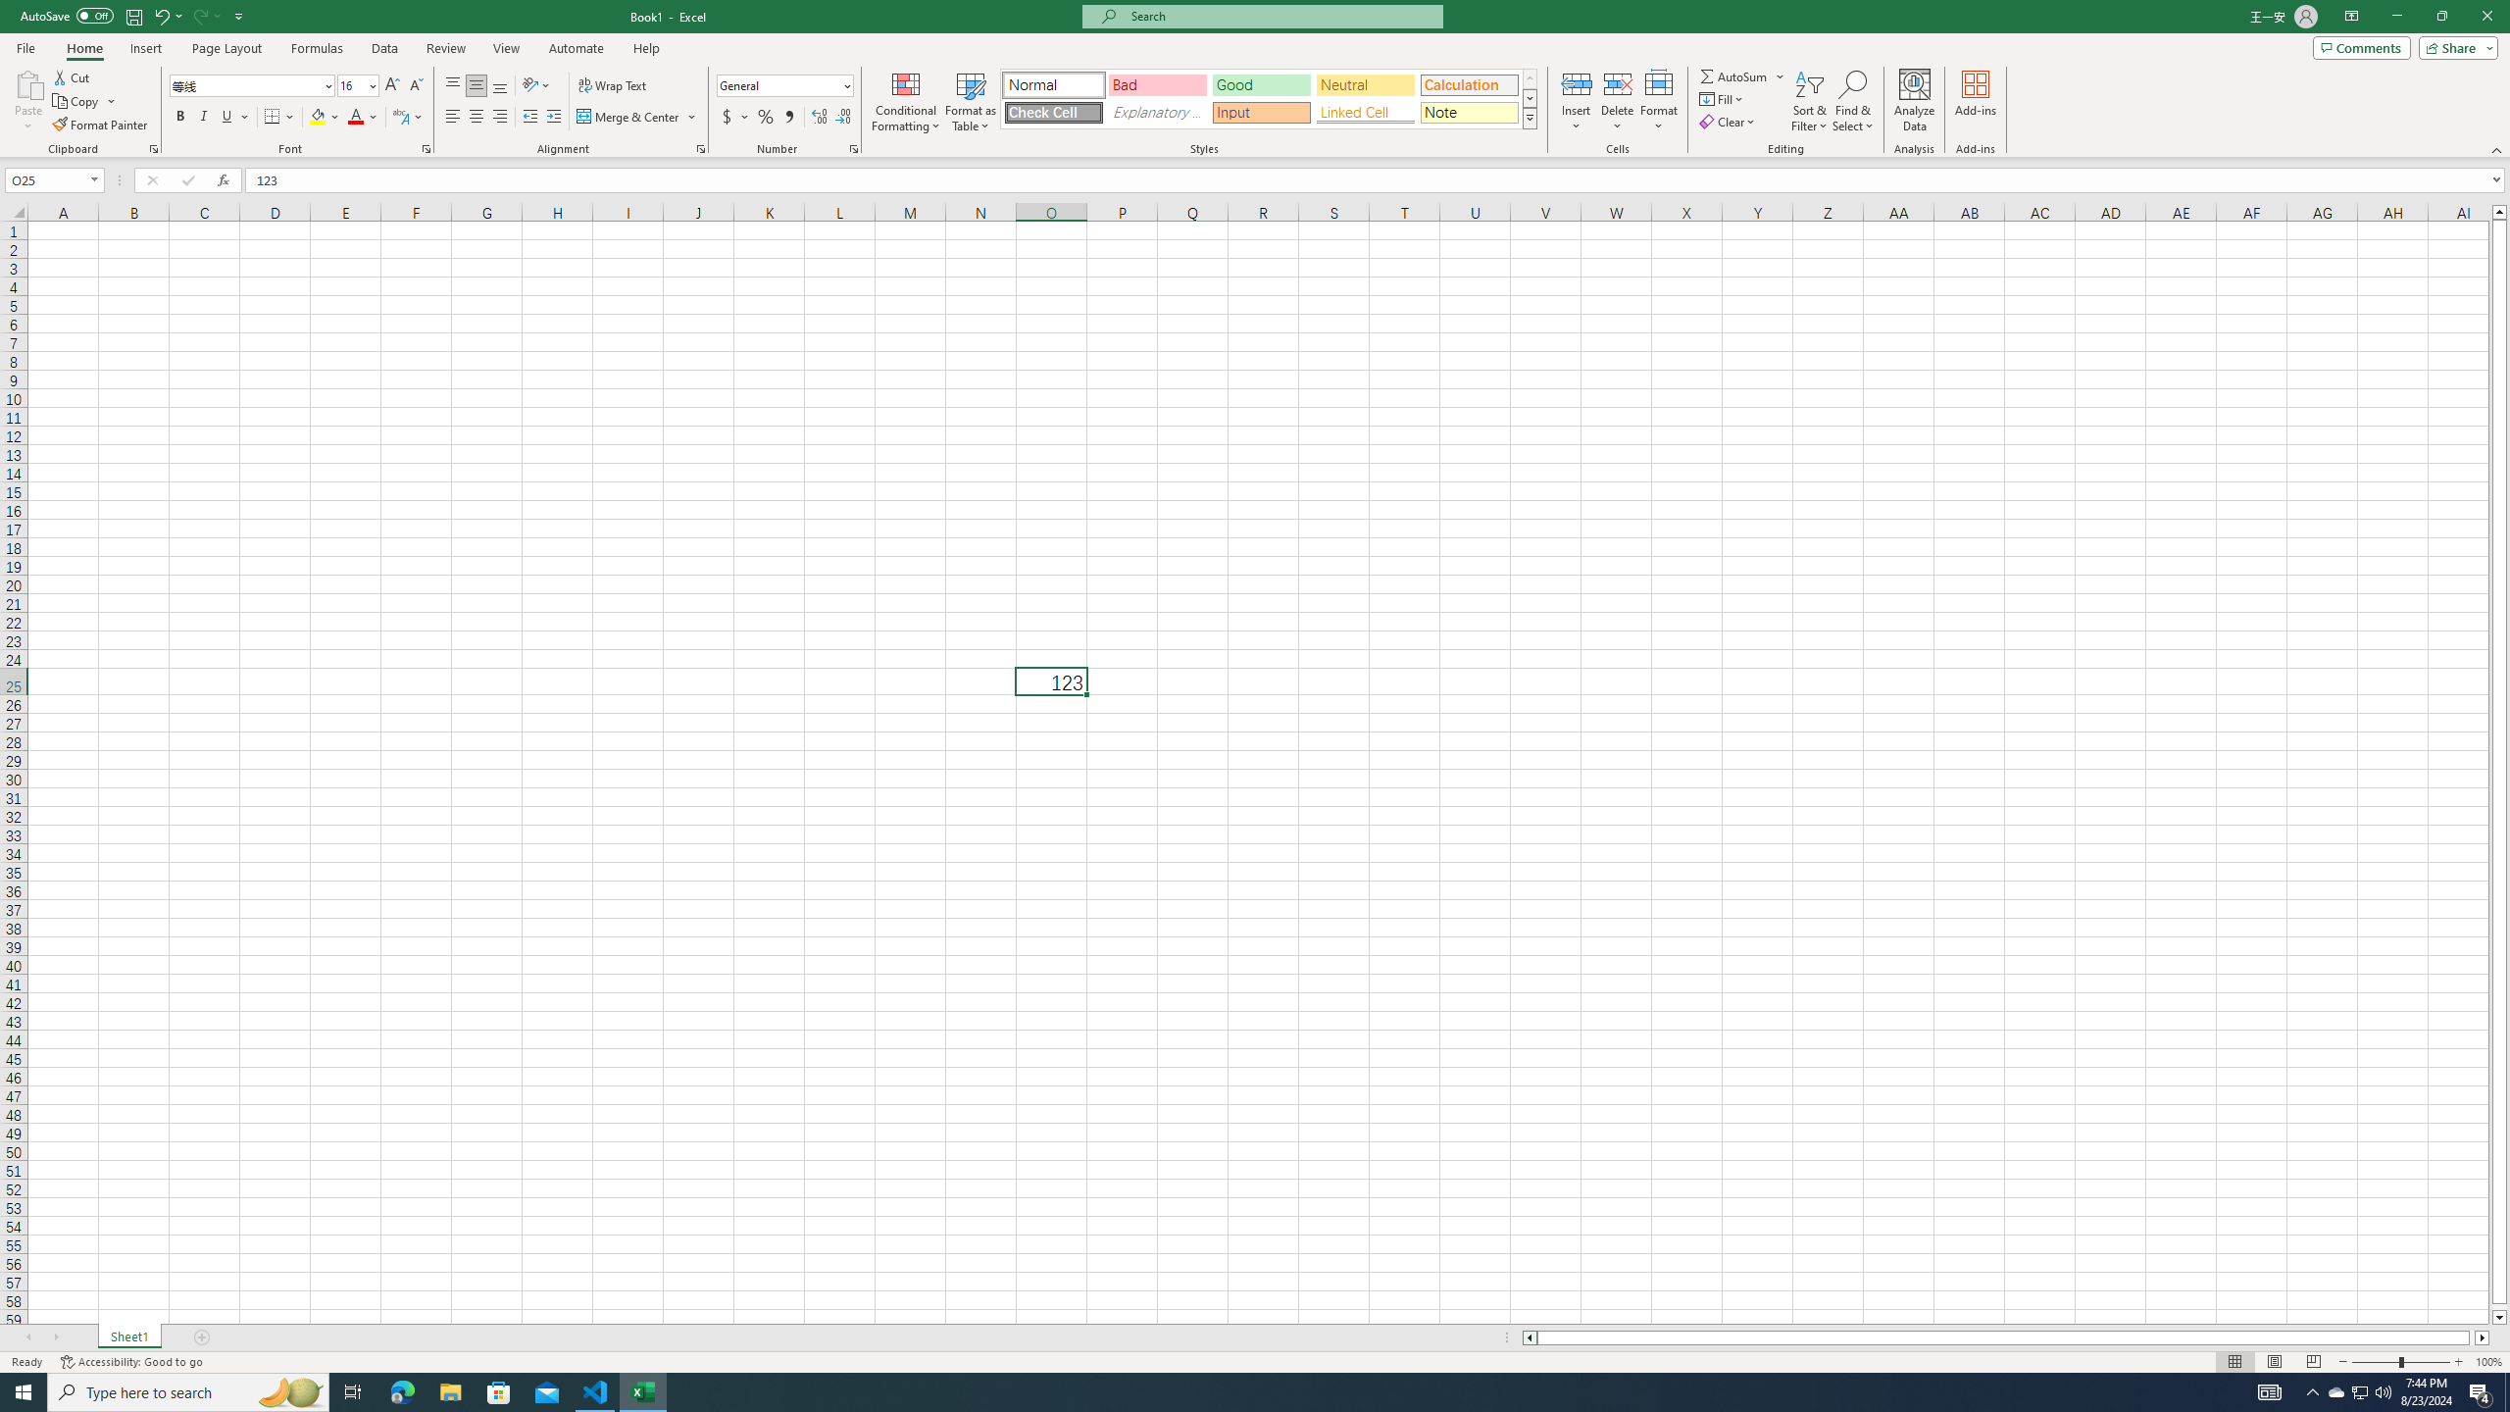  What do you see at coordinates (700, 149) in the screenshot?
I see `Format Cell Alignment` at bounding box center [700, 149].